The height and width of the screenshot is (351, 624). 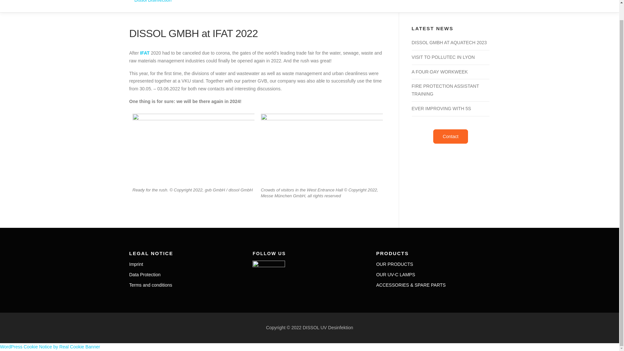 What do you see at coordinates (439, 71) in the screenshot?
I see `A FOUR-DAY WORKWEEK` at bounding box center [439, 71].